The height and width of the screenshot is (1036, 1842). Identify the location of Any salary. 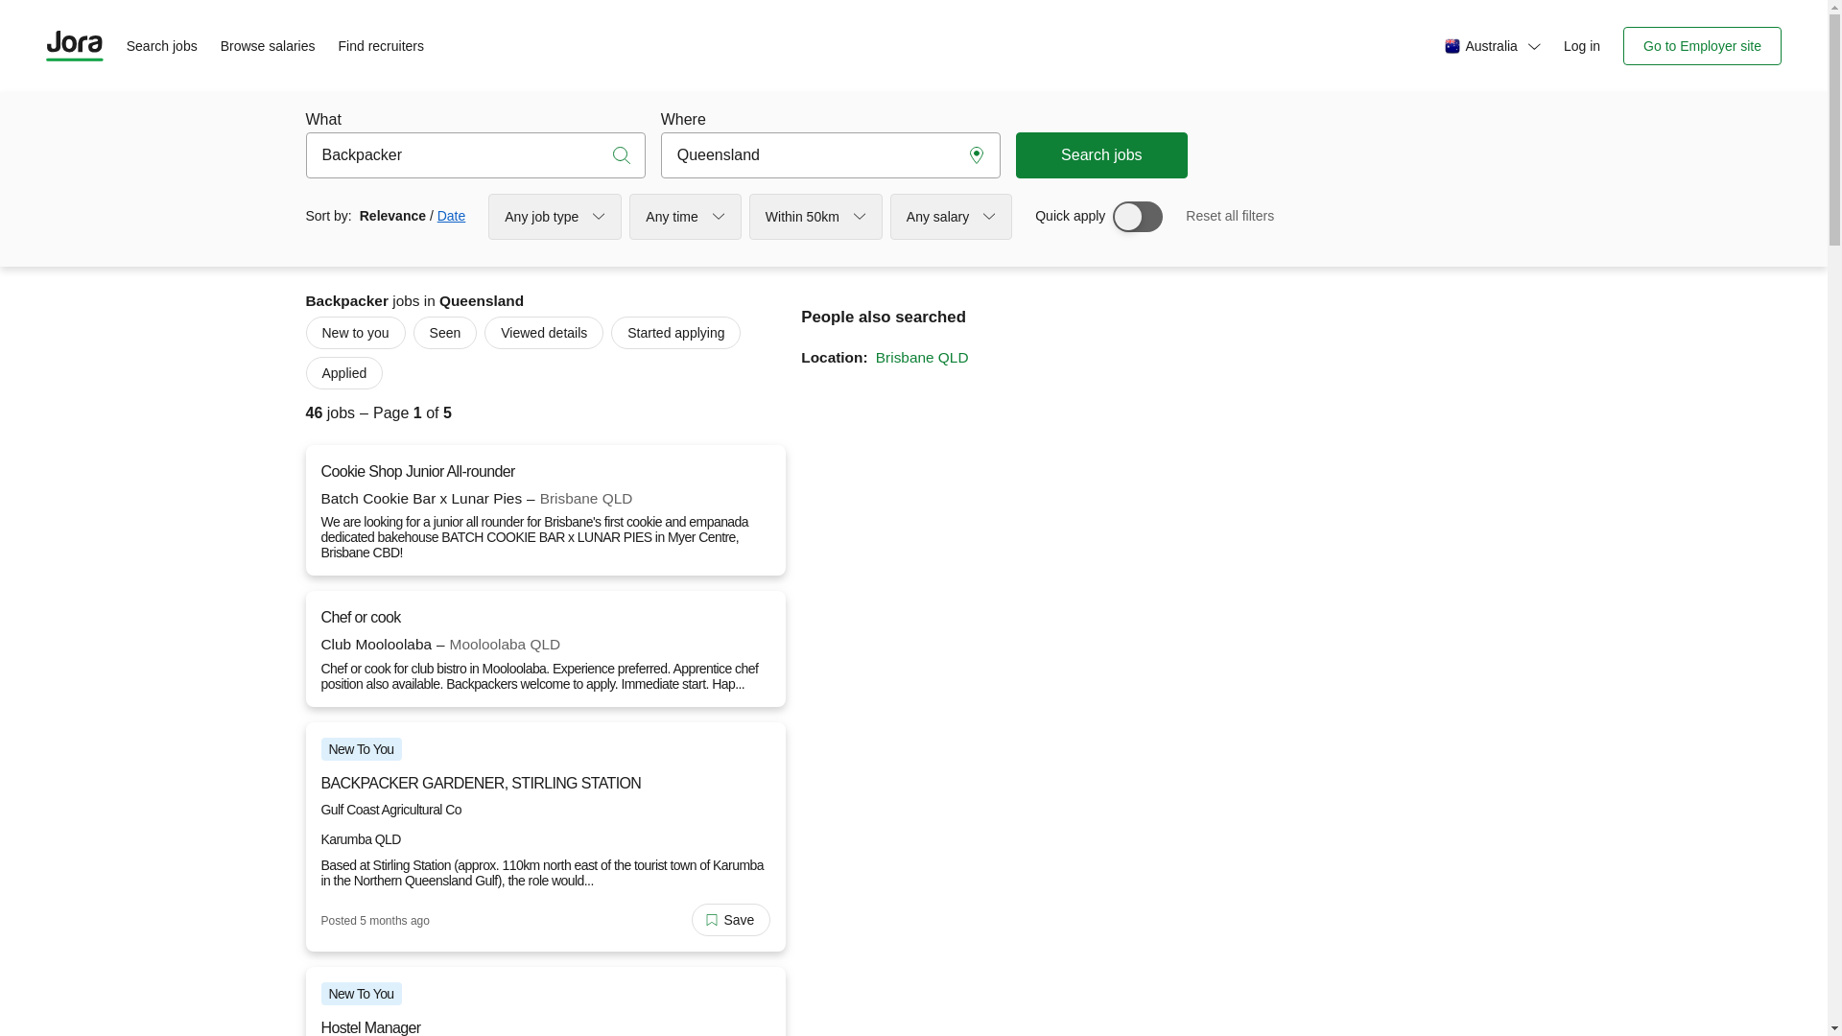
(952, 217).